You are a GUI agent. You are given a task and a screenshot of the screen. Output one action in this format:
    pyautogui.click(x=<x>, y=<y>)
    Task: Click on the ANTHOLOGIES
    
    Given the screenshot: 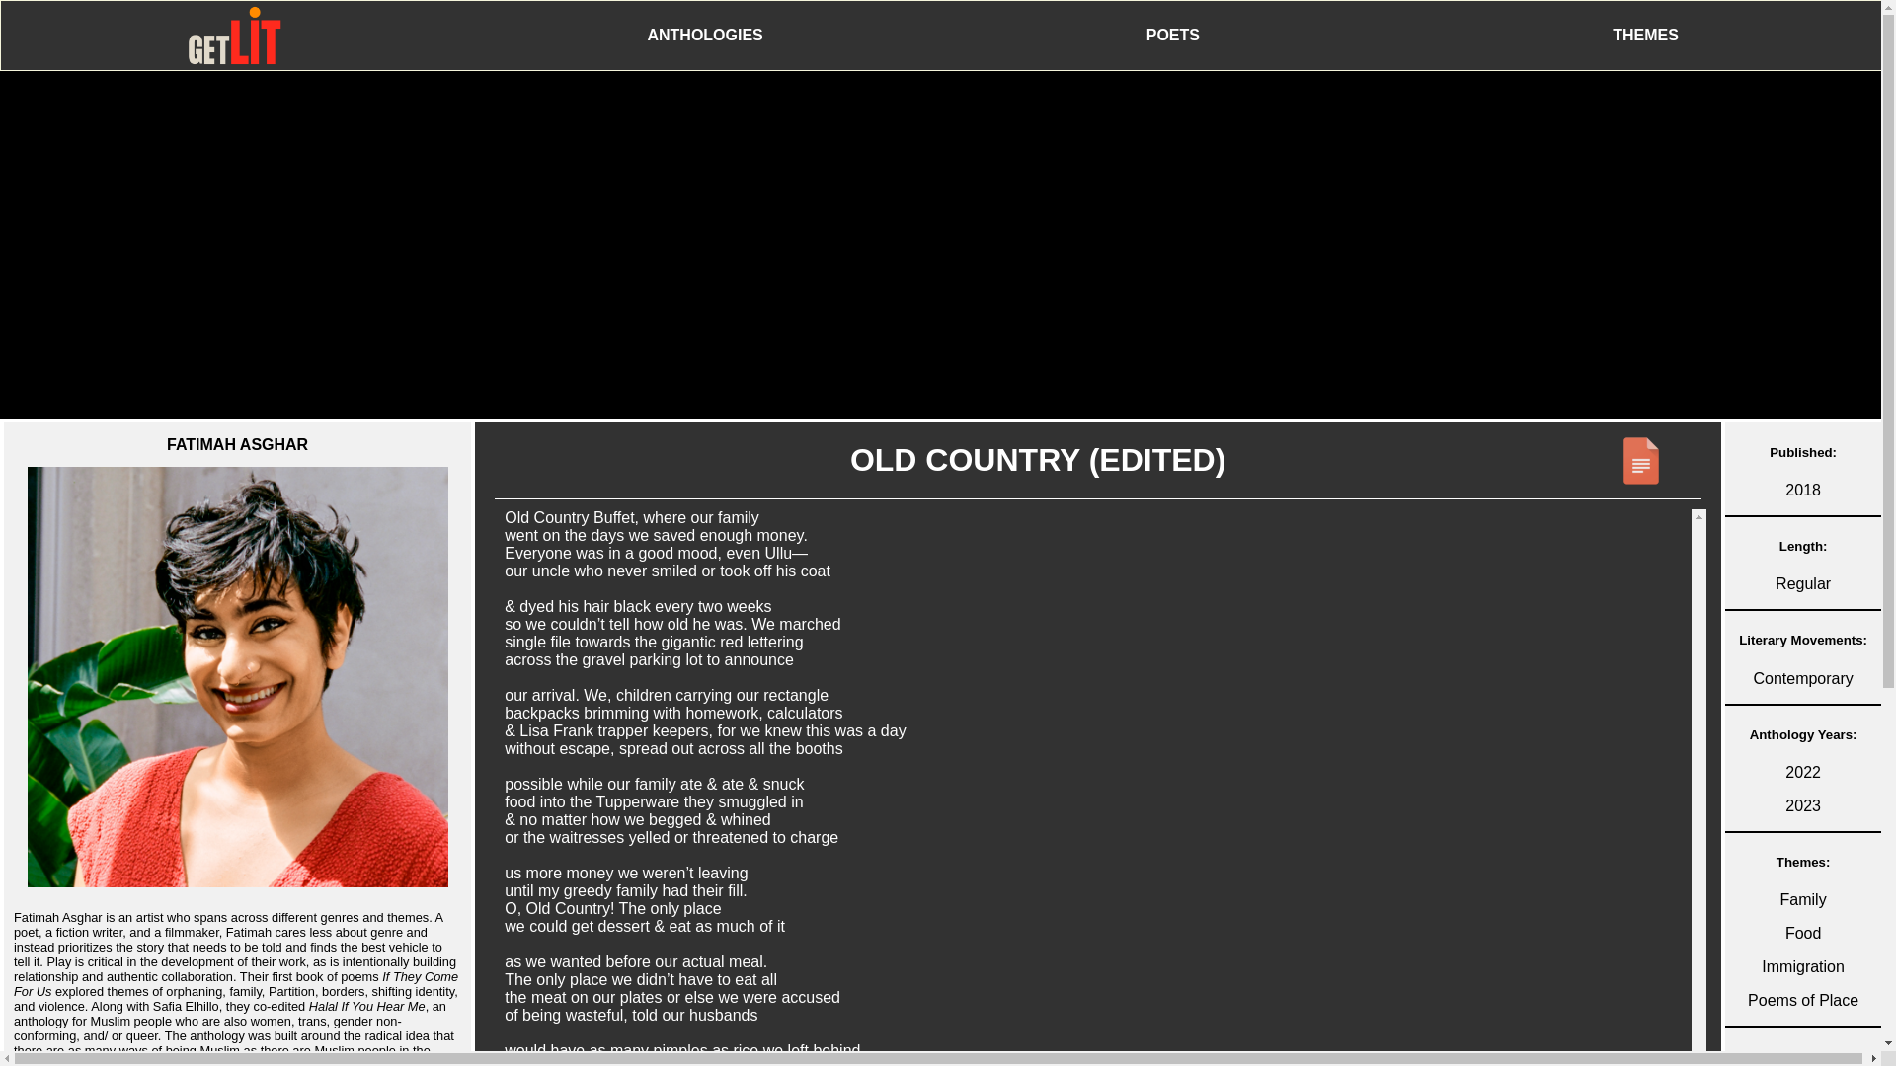 What is the action you would take?
    pyautogui.click(x=705, y=36)
    